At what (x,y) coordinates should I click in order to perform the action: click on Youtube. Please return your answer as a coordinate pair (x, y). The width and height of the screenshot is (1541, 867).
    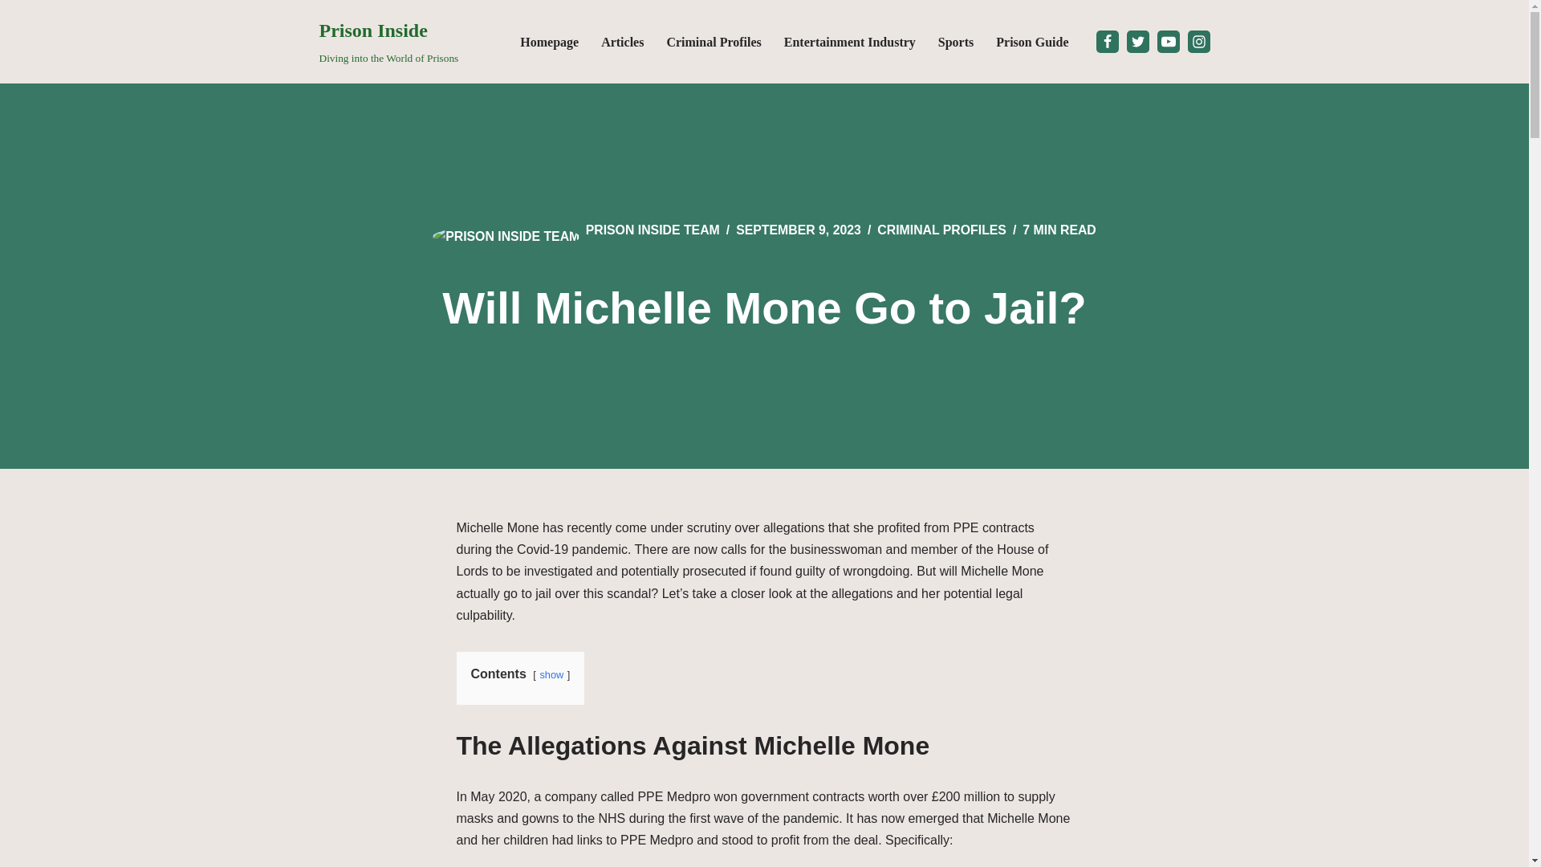
    Looking at the image, I should click on (713, 42).